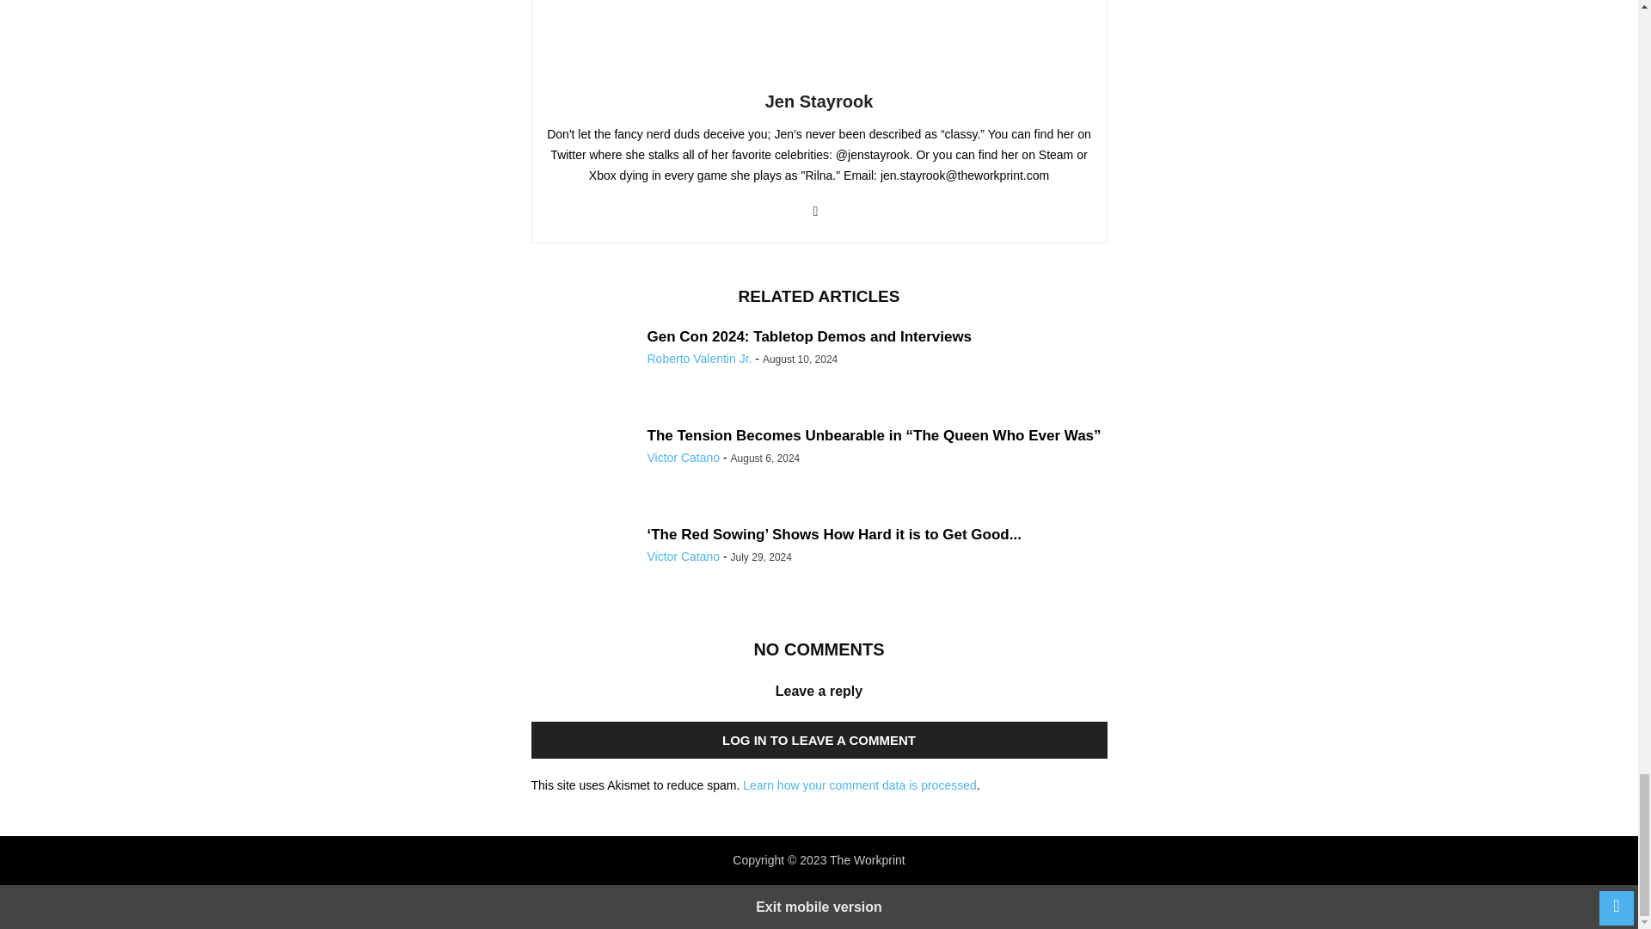  Describe the element at coordinates (698, 359) in the screenshot. I see `Roberto Valentin Jr.` at that location.